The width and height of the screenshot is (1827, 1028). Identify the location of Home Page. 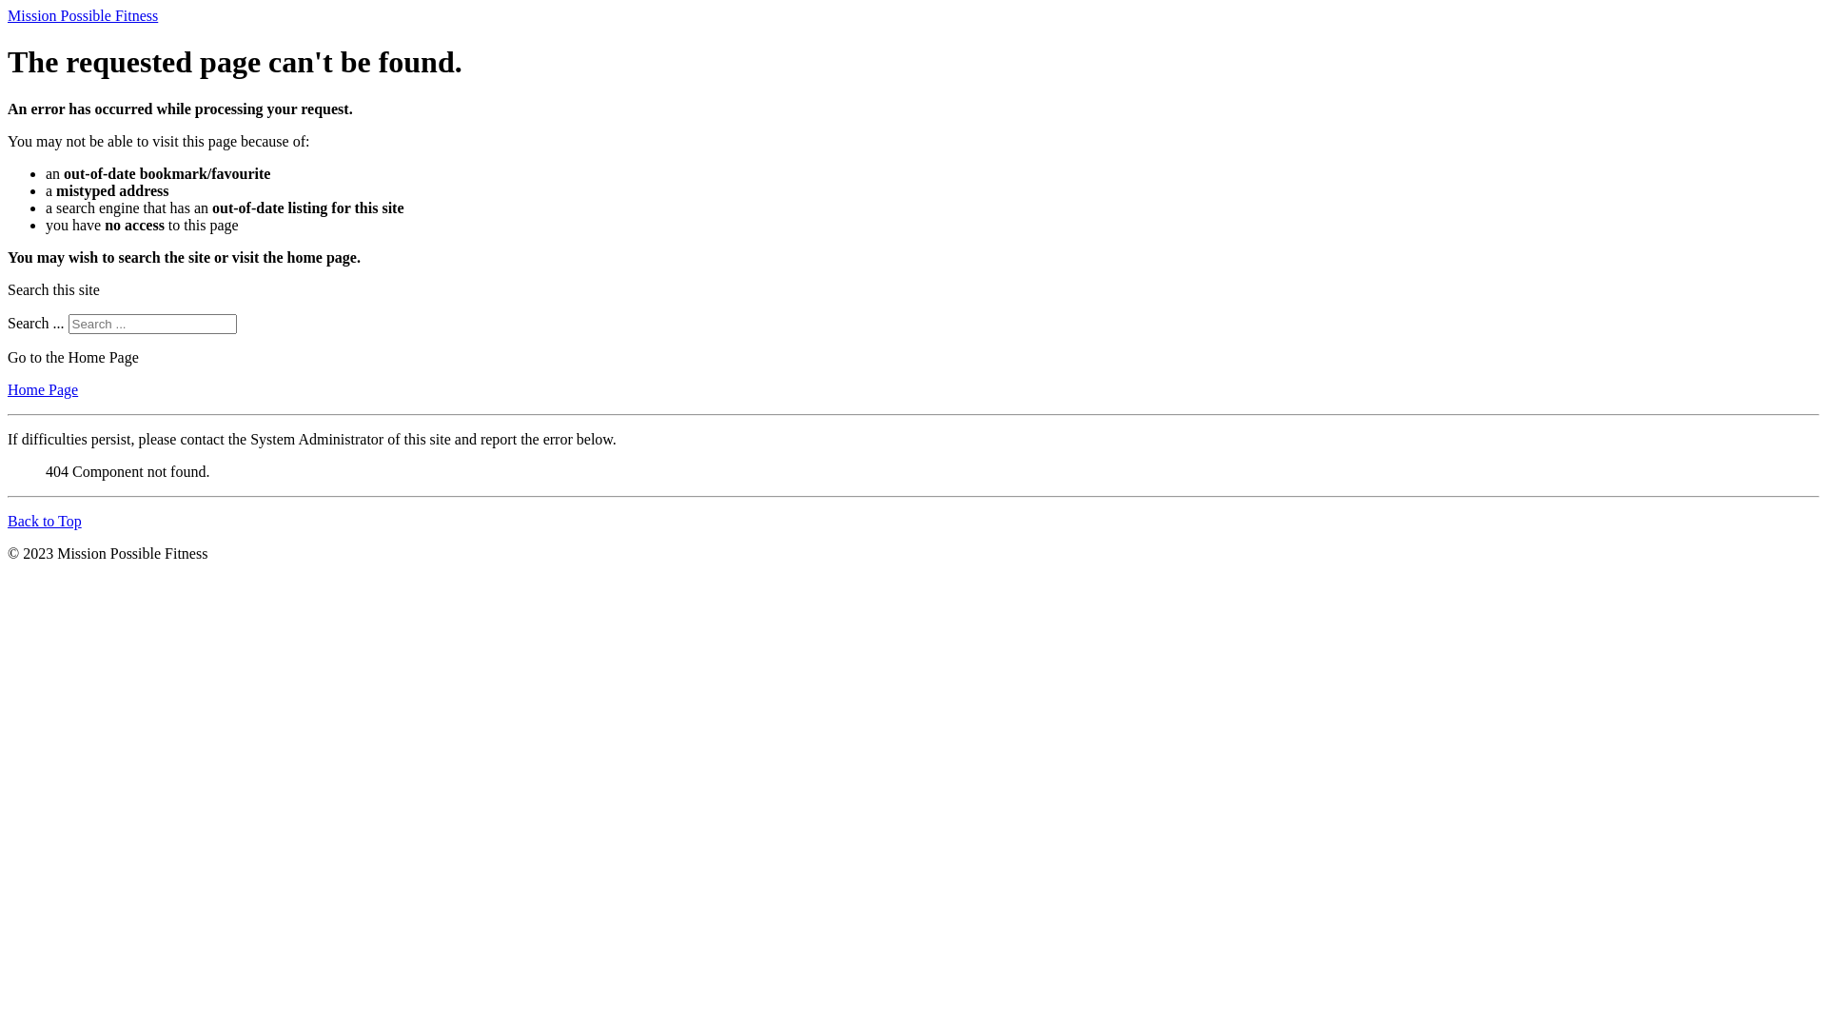
(43, 390).